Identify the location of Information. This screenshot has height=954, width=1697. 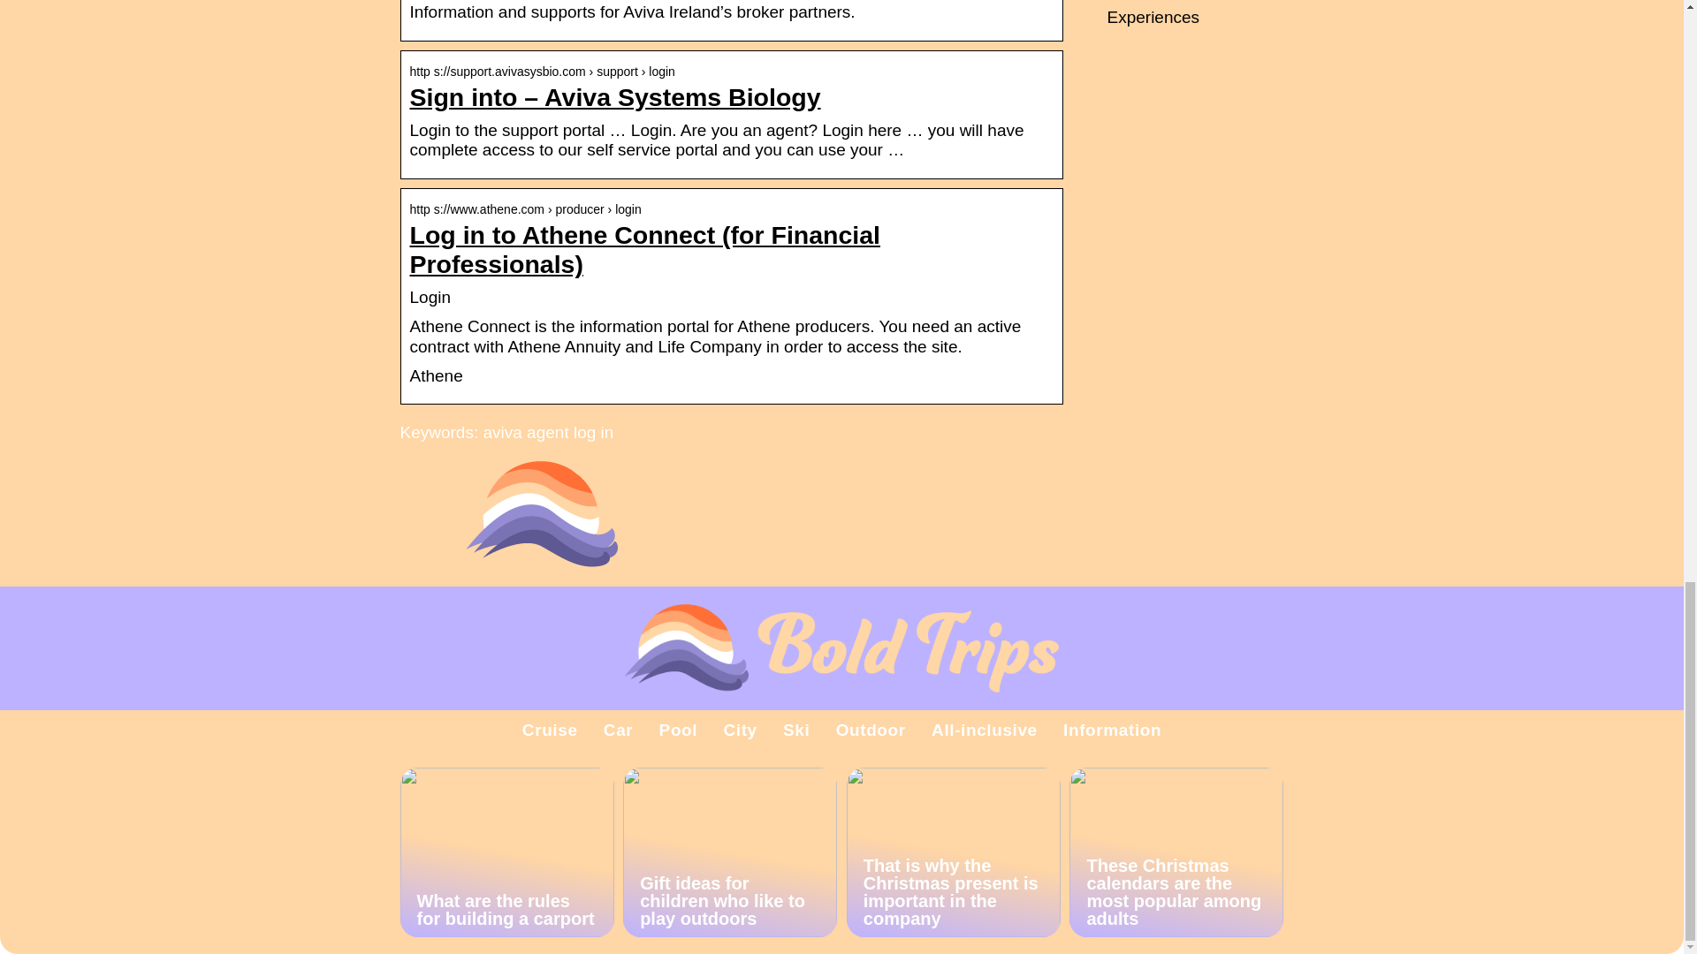
(1112, 730).